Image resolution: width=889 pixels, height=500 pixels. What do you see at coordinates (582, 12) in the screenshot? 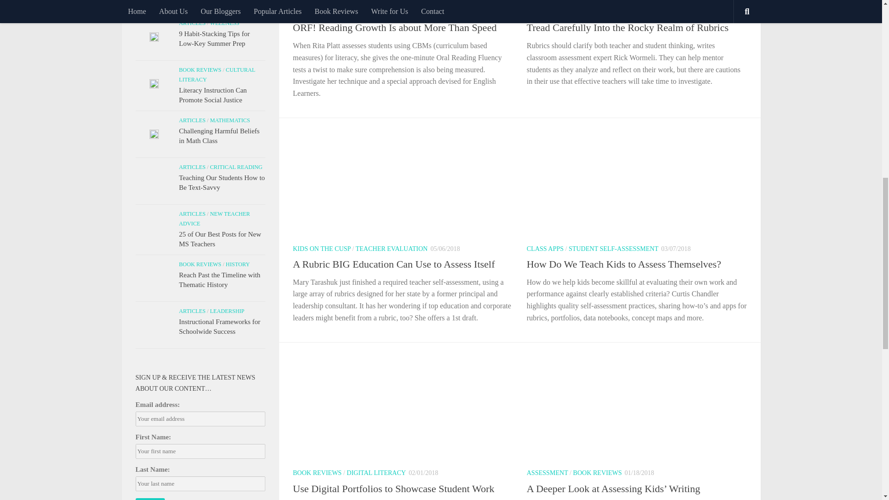
I see `ASSESSMENT` at bounding box center [582, 12].